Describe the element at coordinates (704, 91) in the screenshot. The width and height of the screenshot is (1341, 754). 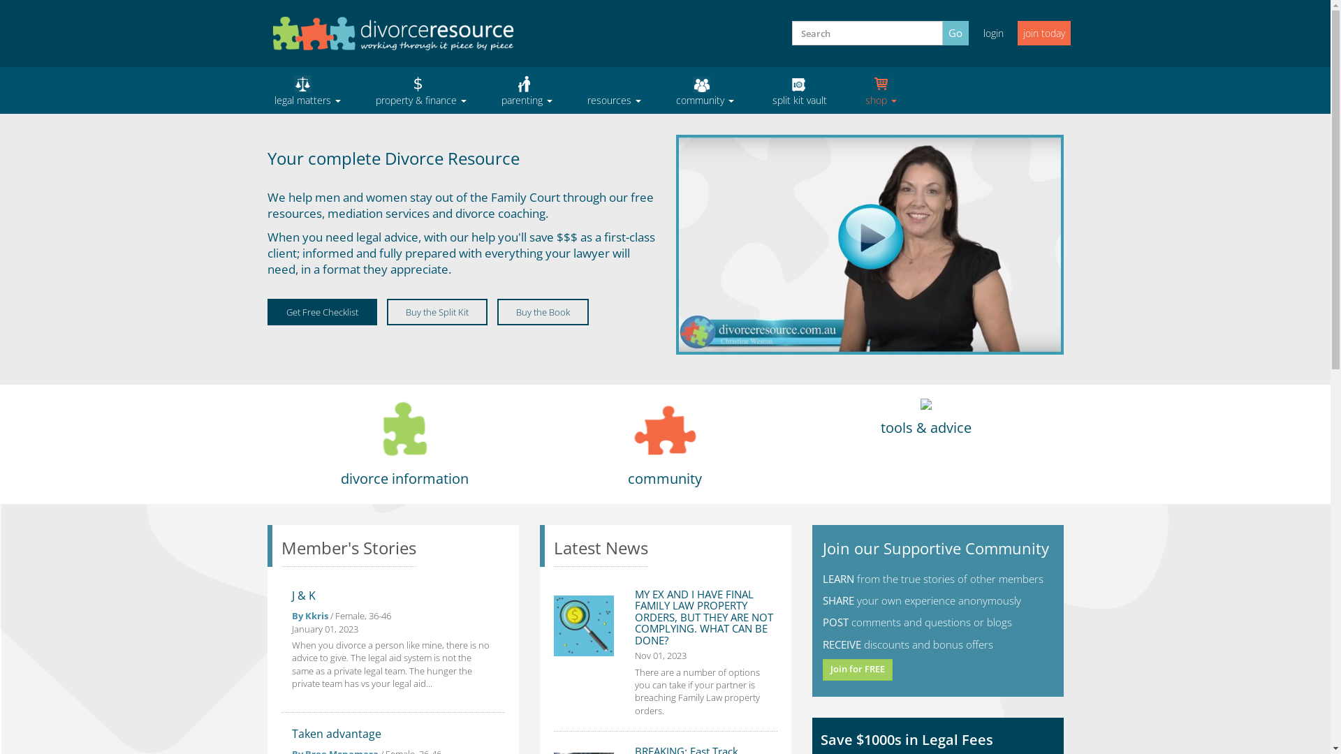
I see `community` at that location.